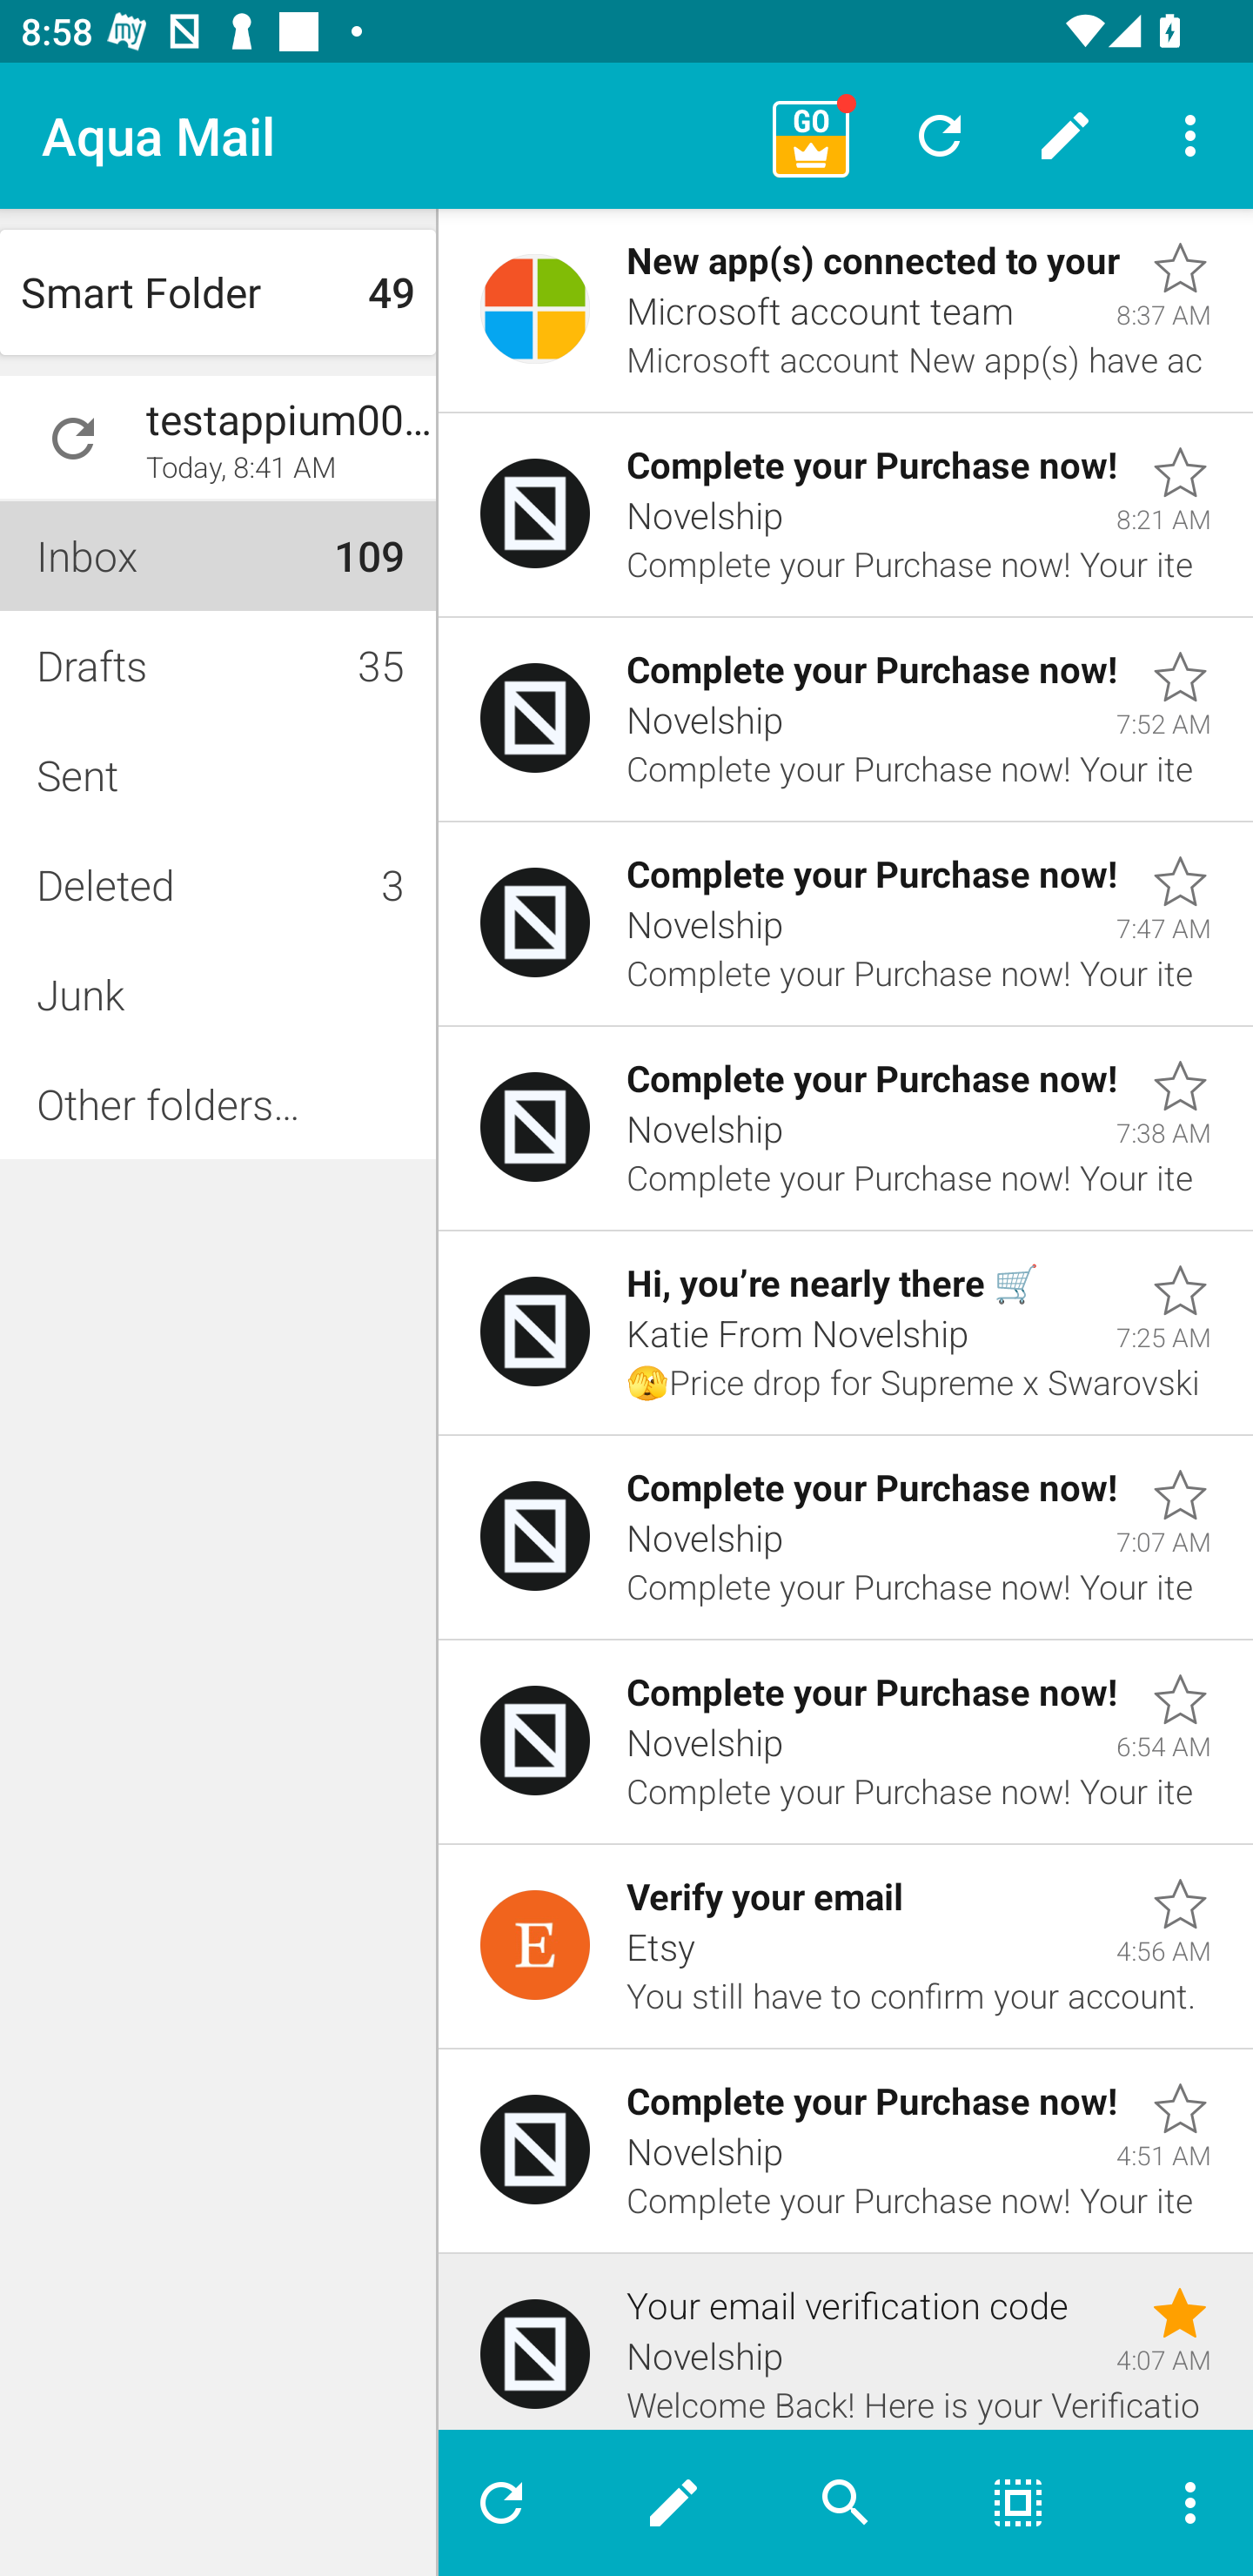 The image size is (1253, 2576). What do you see at coordinates (673, 2503) in the screenshot?
I see `New message` at bounding box center [673, 2503].